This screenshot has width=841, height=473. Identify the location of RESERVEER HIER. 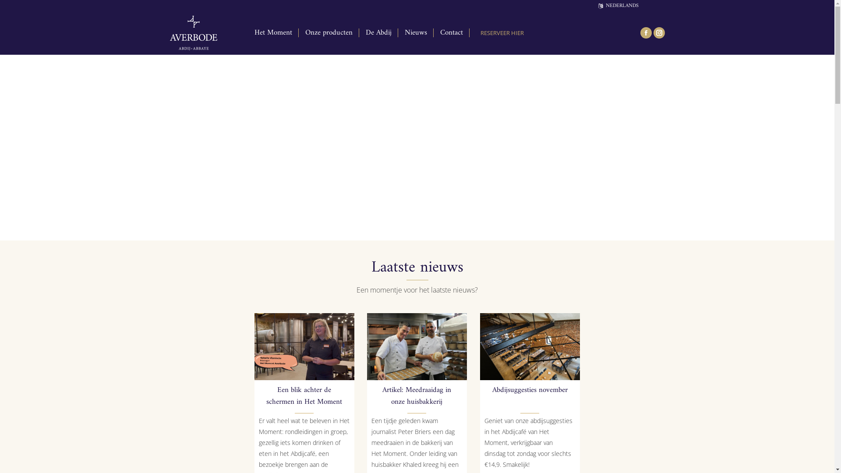
(499, 32).